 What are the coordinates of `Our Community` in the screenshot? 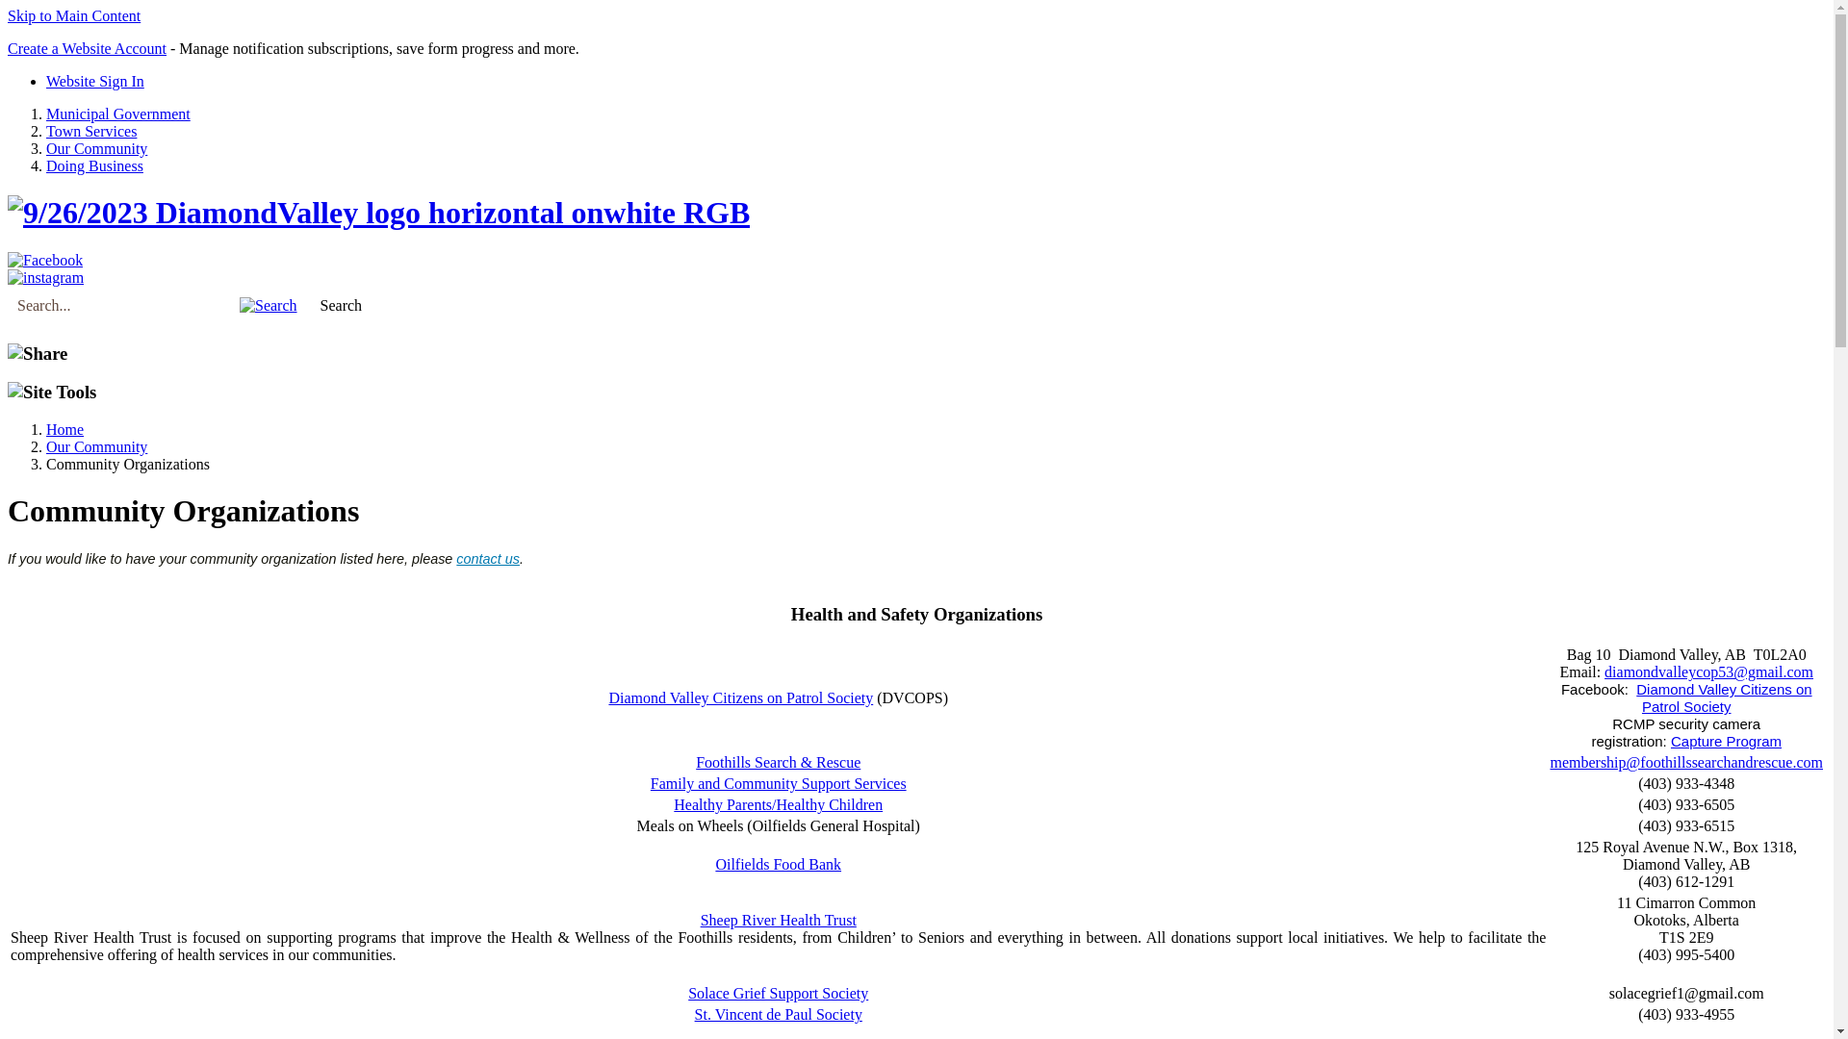 It's located at (96, 446).